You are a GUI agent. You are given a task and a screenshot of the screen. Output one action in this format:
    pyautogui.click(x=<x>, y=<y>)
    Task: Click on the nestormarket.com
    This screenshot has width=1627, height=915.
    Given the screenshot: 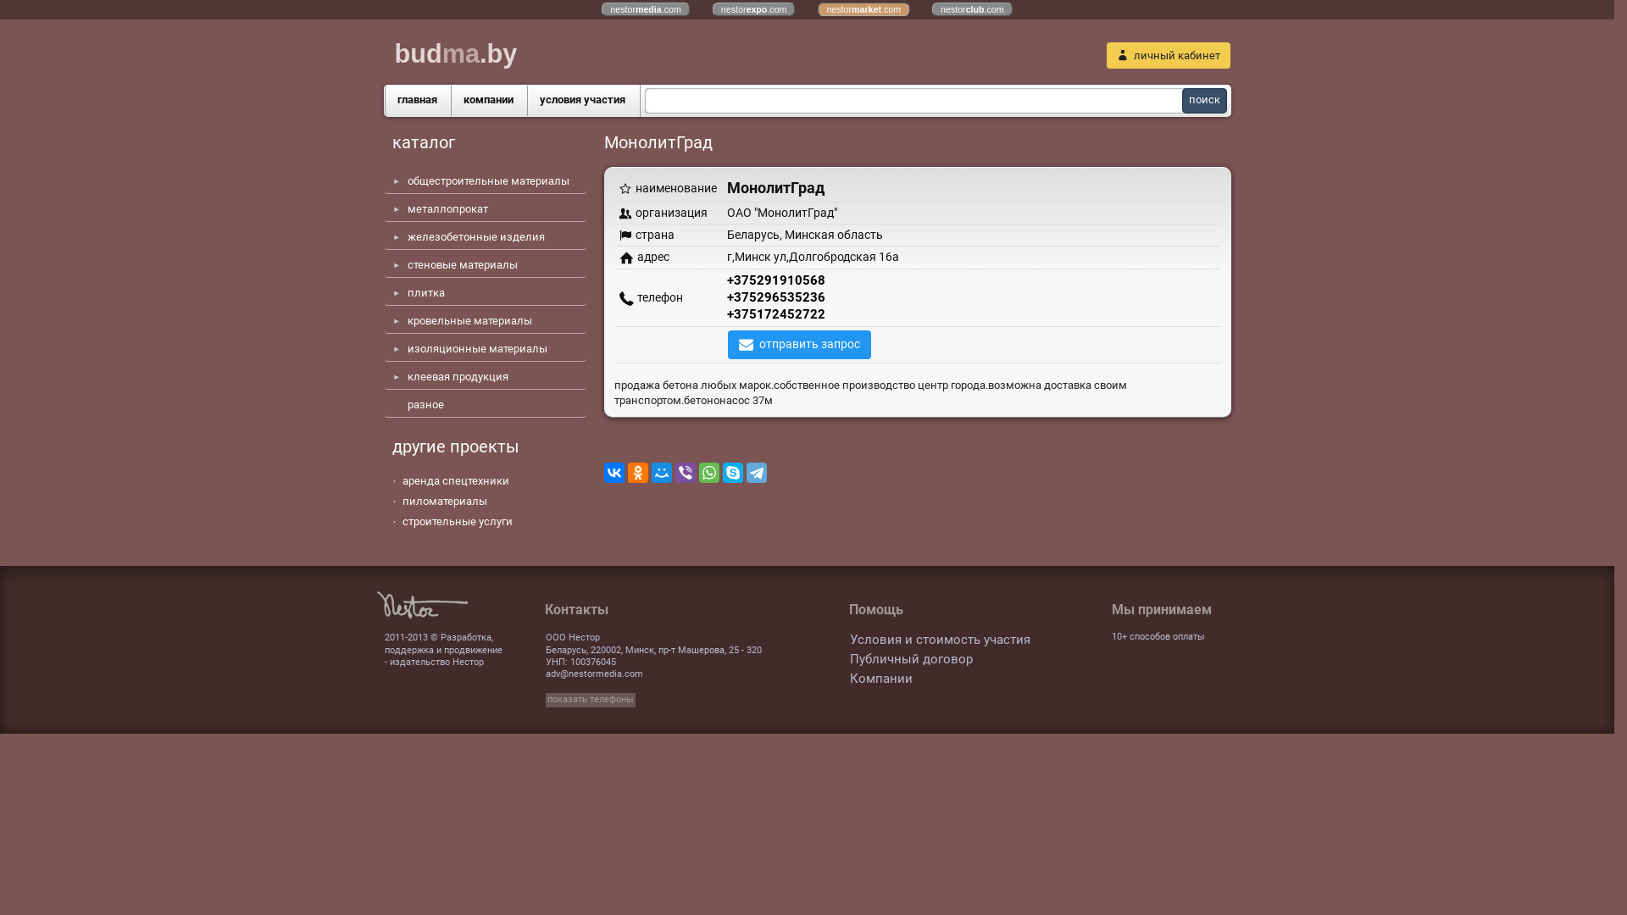 What is the action you would take?
    pyautogui.click(x=863, y=9)
    